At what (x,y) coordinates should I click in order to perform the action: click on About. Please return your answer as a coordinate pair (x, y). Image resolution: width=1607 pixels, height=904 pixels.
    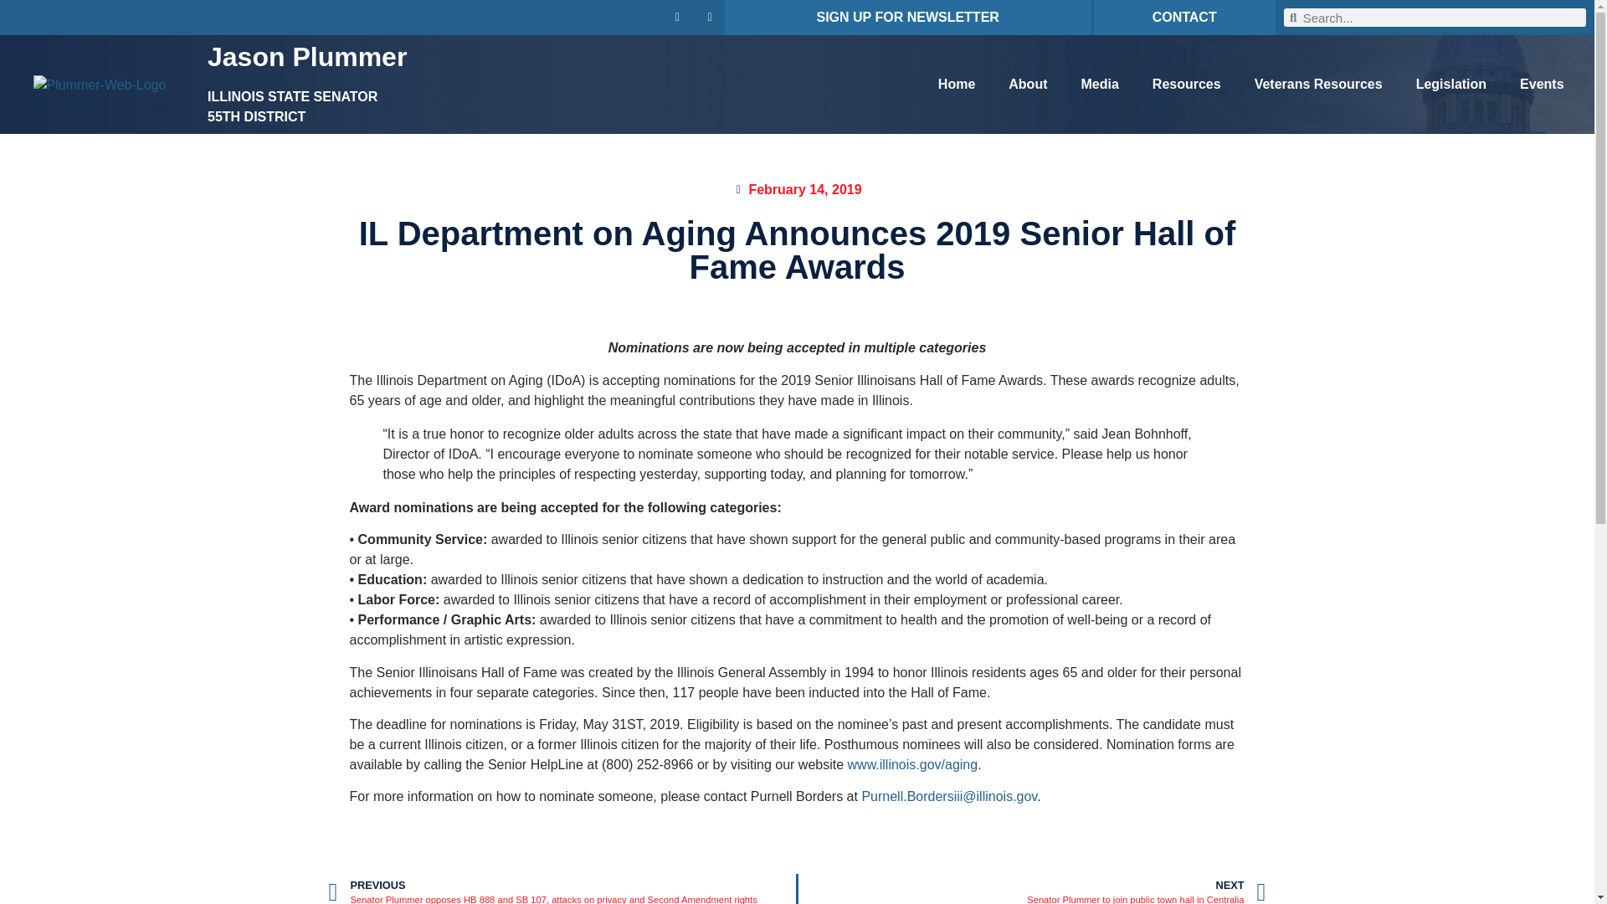
    Looking at the image, I should click on (1028, 84).